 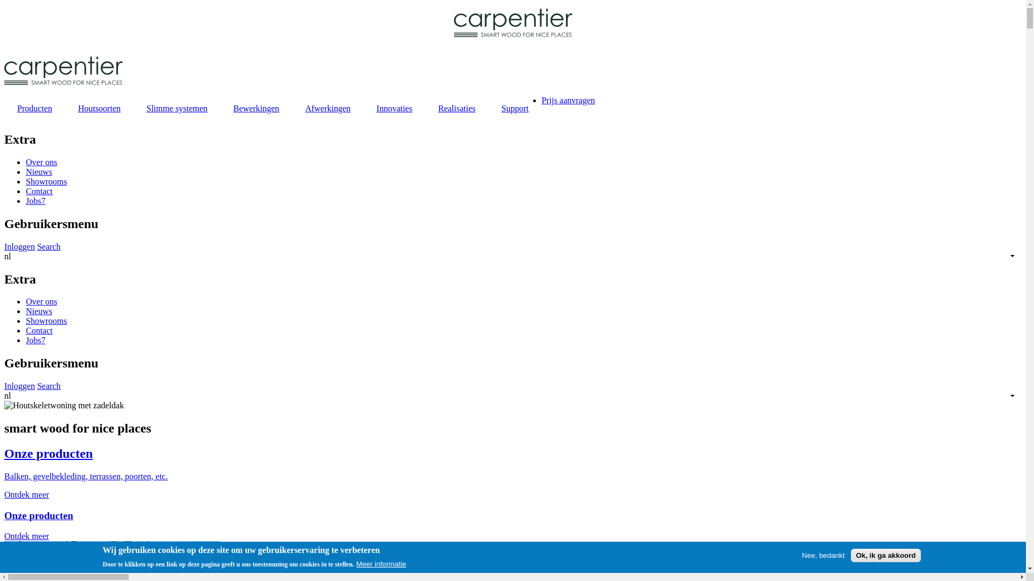 What do you see at coordinates (394, 109) in the screenshot?
I see `Innovaties` at bounding box center [394, 109].